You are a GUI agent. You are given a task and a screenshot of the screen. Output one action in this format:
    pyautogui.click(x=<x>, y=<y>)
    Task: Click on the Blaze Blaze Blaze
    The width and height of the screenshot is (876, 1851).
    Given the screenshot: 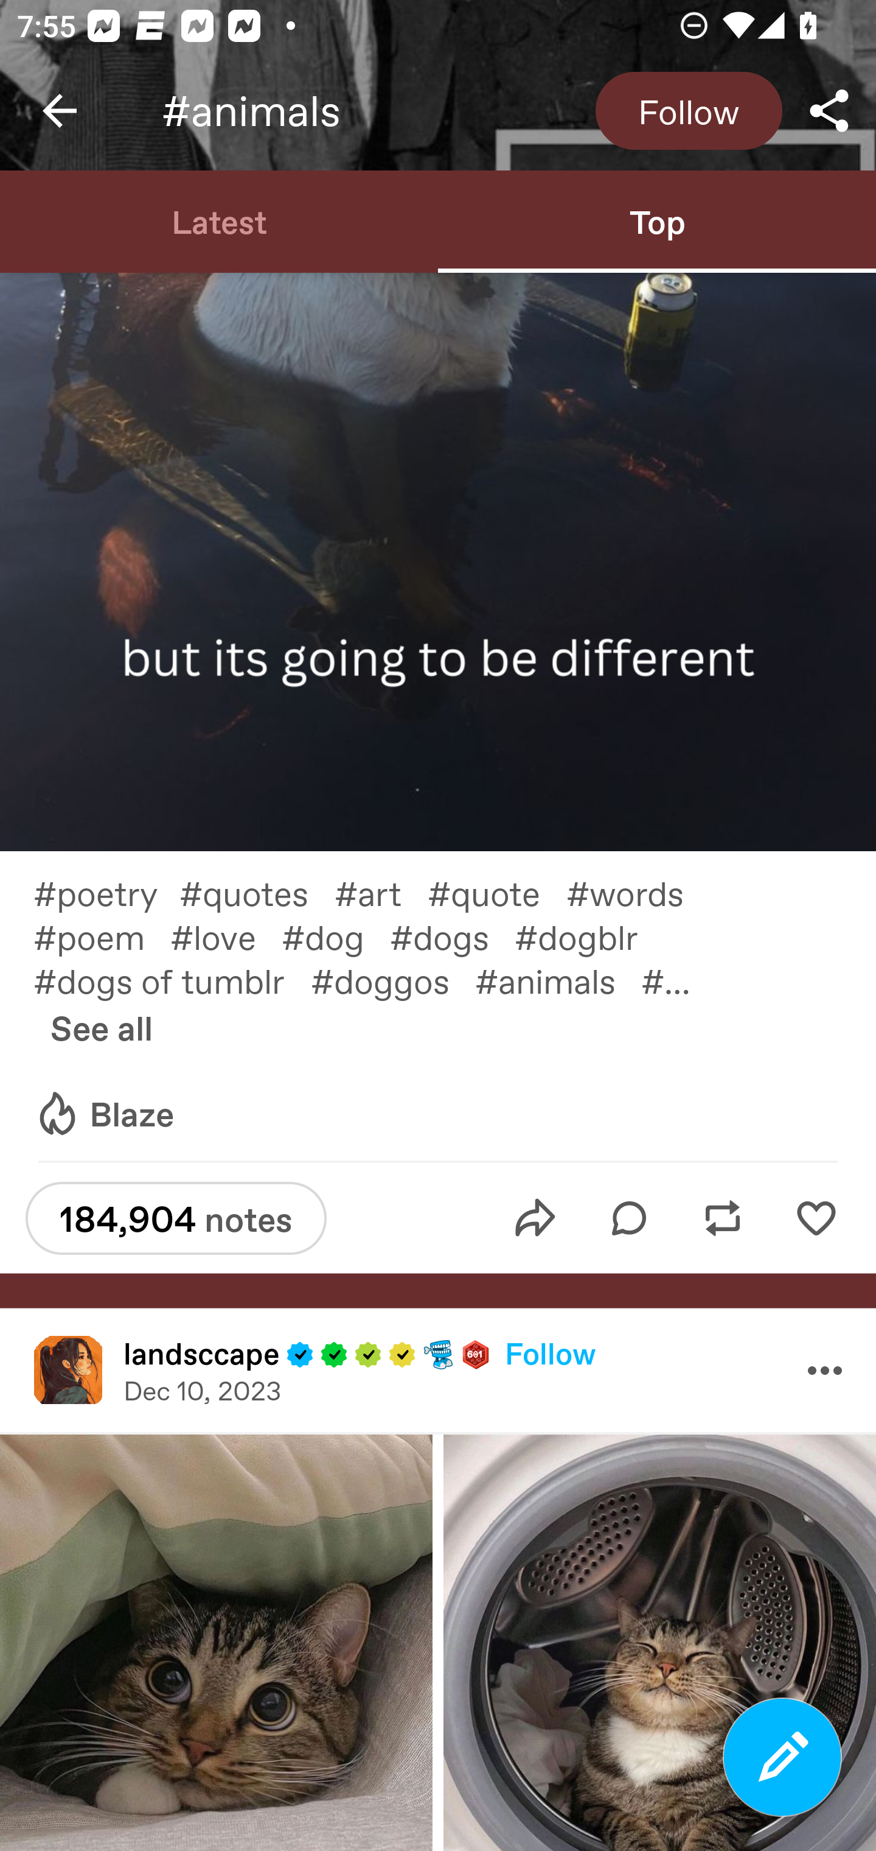 What is the action you would take?
    pyautogui.click(x=104, y=1114)
    